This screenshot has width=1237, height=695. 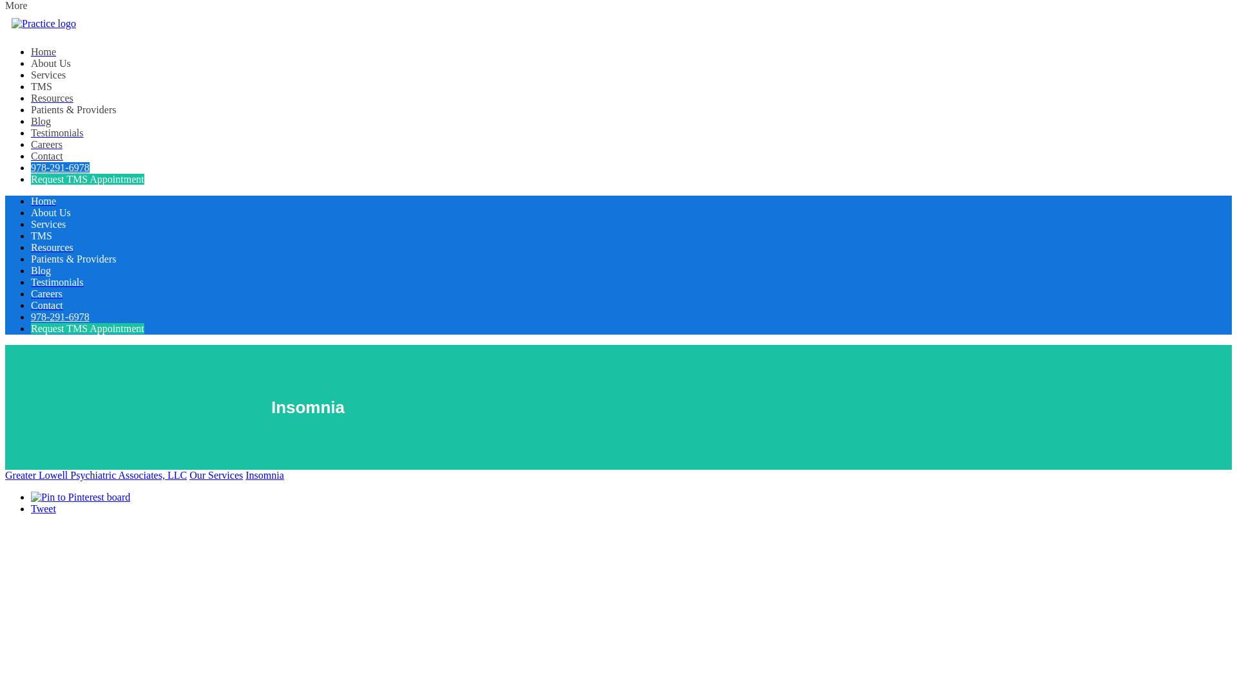 I want to click on Request TMS Appointment, so click(x=88, y=179).